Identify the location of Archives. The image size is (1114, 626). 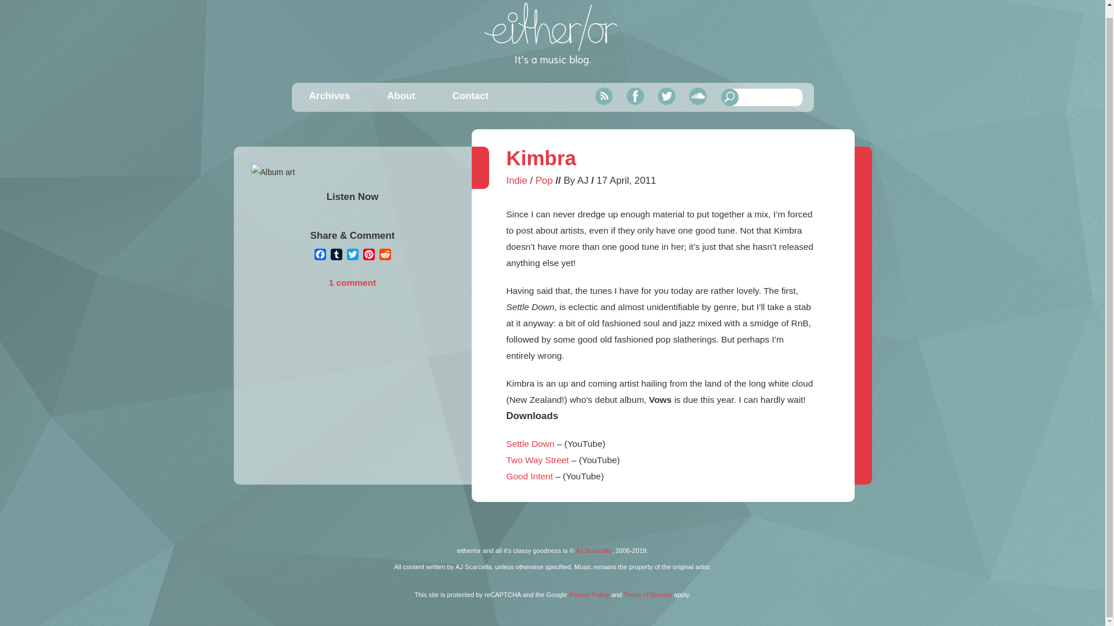
(328, 95).